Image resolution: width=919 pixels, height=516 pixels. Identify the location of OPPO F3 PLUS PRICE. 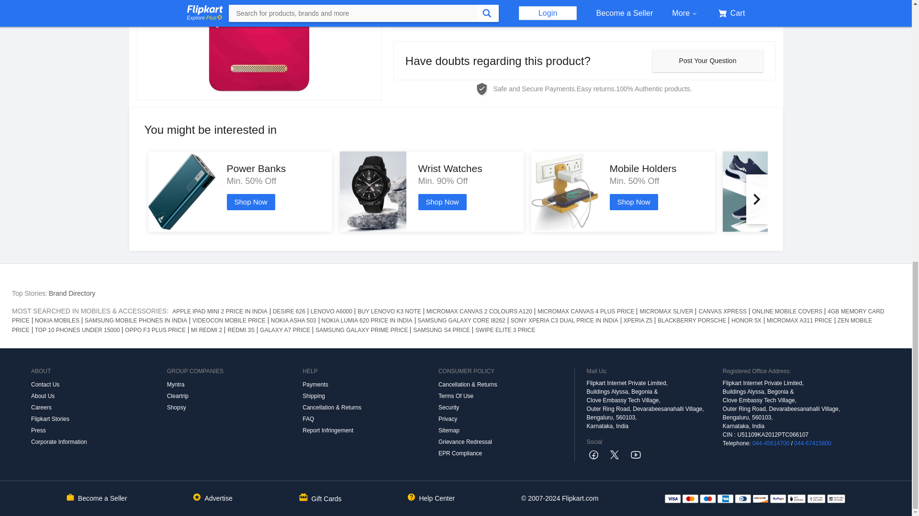
(155, 330).